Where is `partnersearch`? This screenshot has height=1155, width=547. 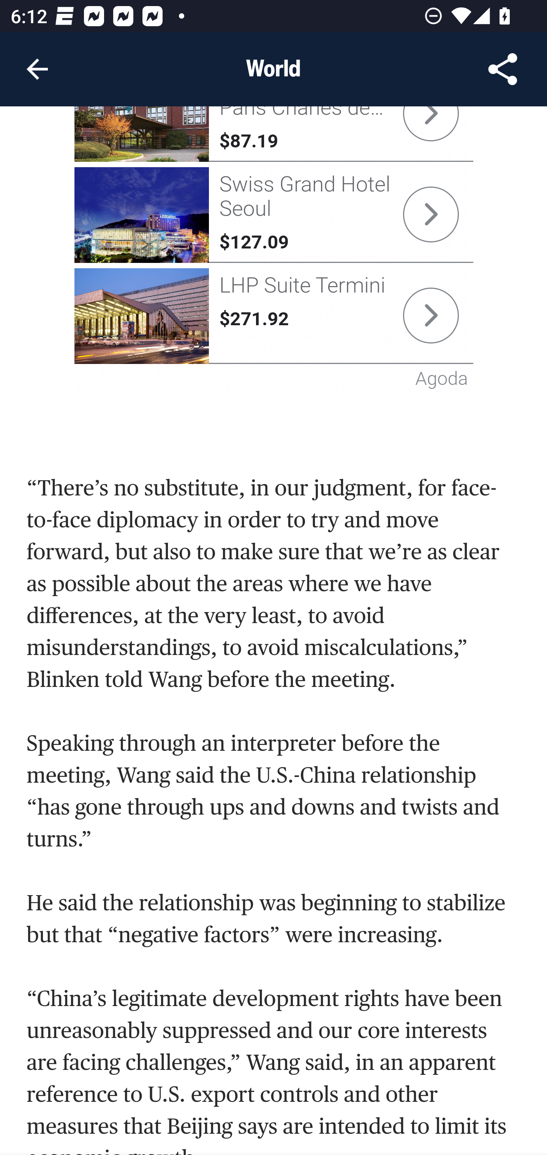
partnersearch is located at coordinates (431, 215).